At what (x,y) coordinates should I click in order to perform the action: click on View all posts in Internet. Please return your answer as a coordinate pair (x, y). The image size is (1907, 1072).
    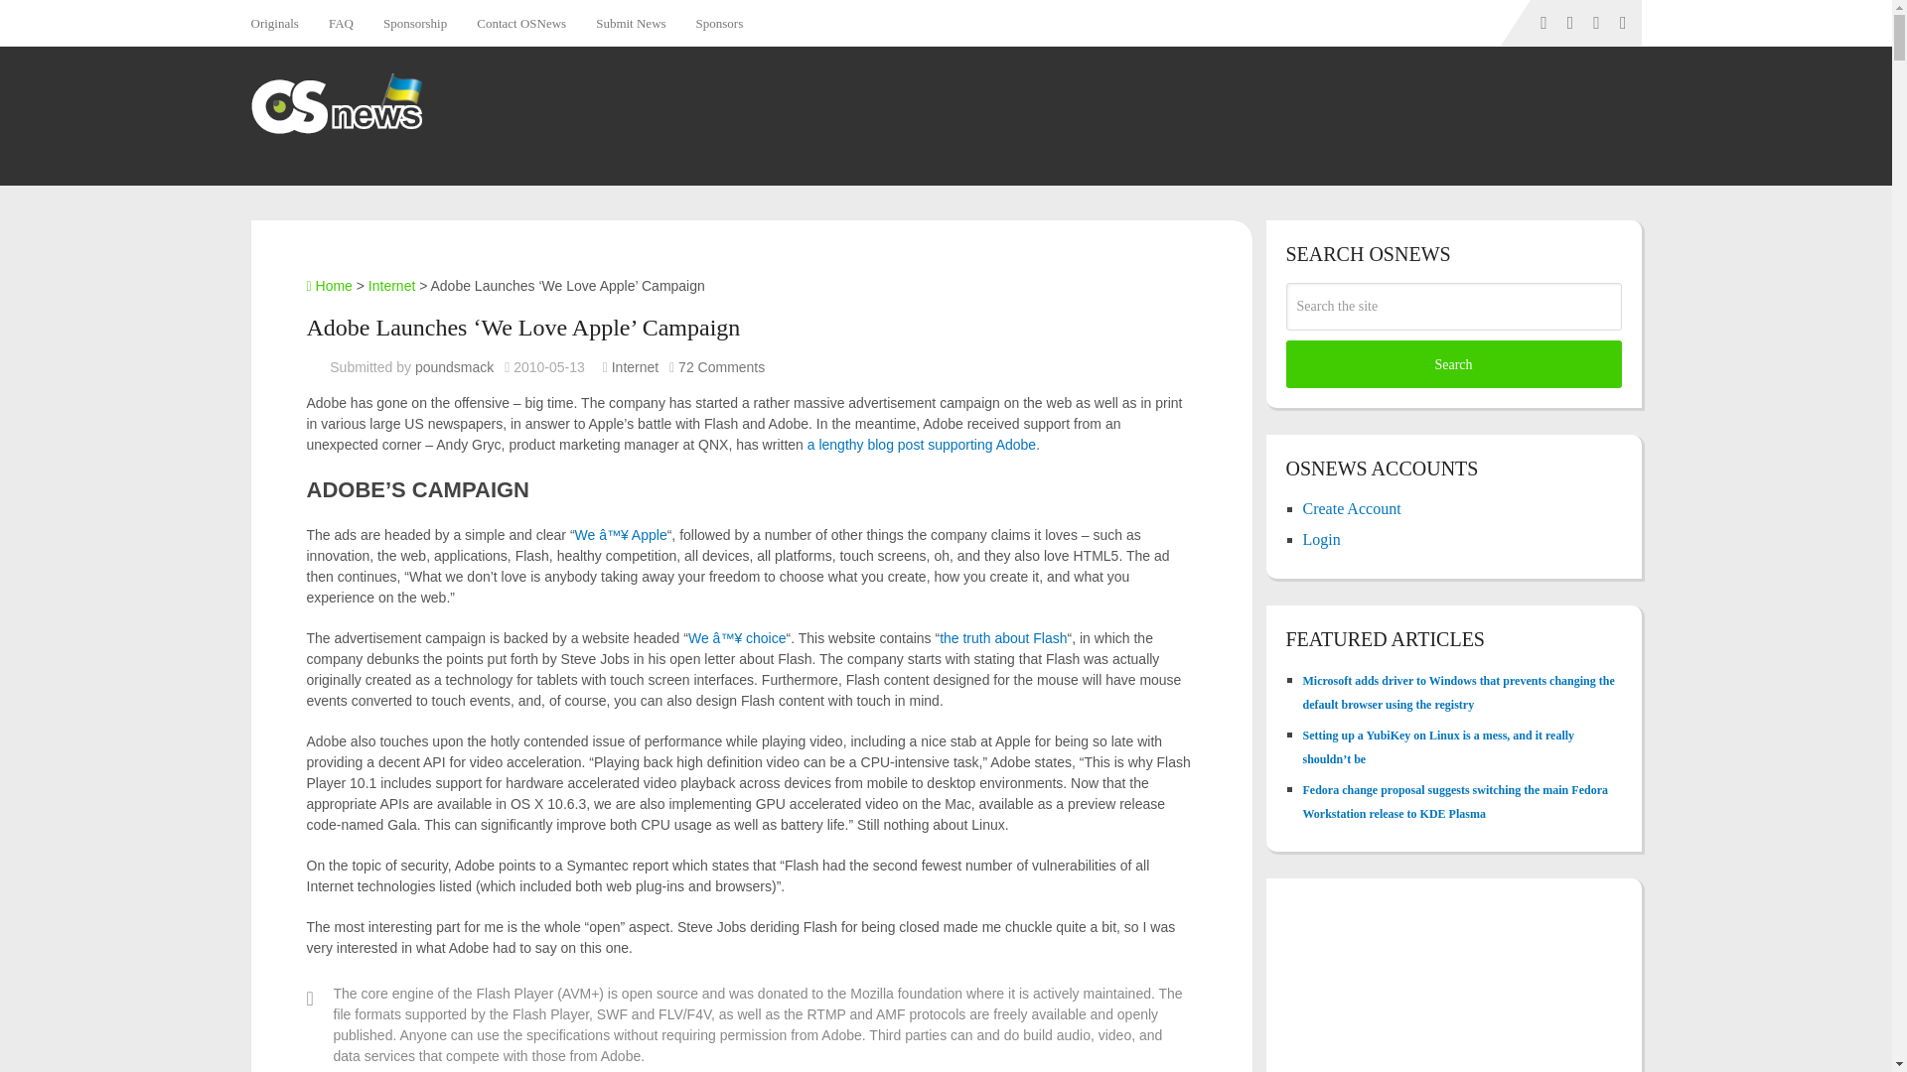
    Looking at the image, I should click on (635, 367).